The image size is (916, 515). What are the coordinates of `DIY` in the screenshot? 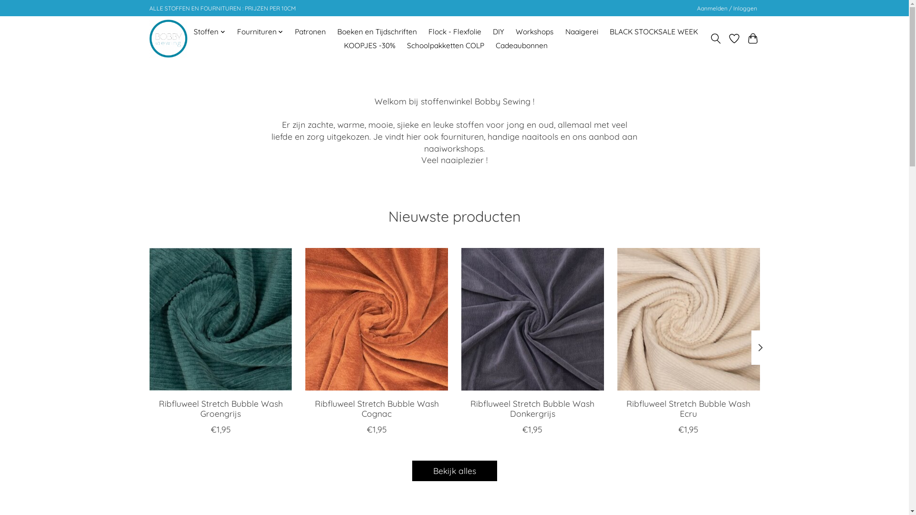 It's located at (499, 32).